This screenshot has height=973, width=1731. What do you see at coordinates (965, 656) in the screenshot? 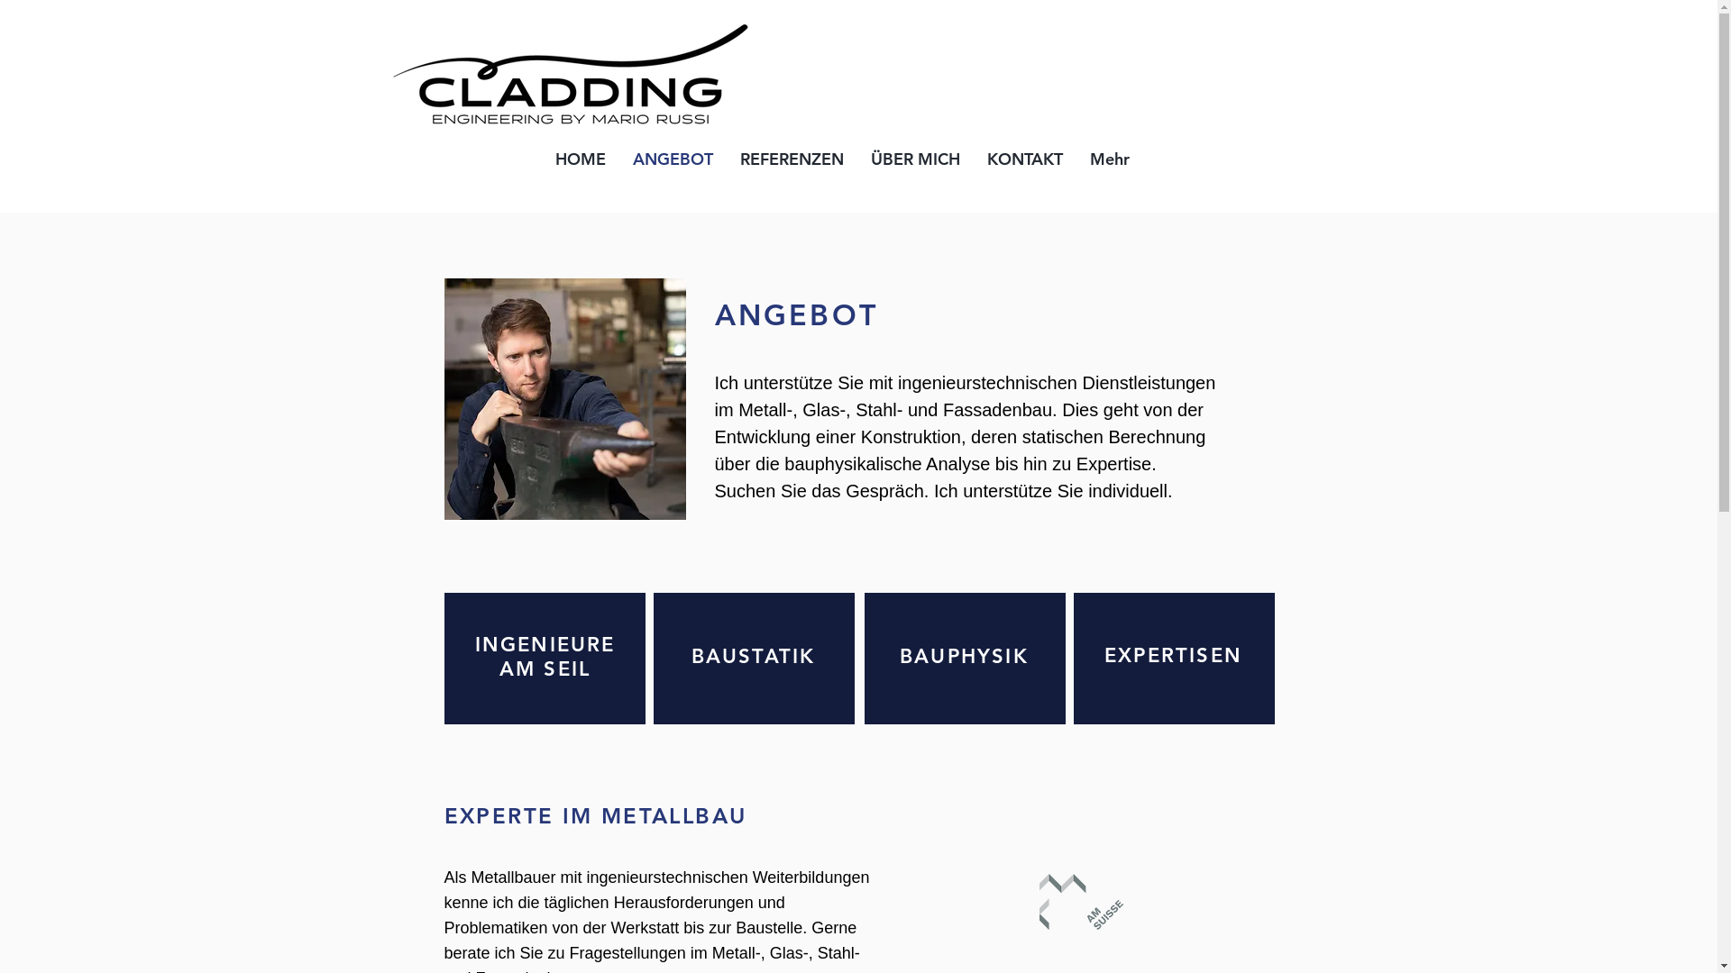
I see `BAUPHYSIK` at bounding box center [965, 656].